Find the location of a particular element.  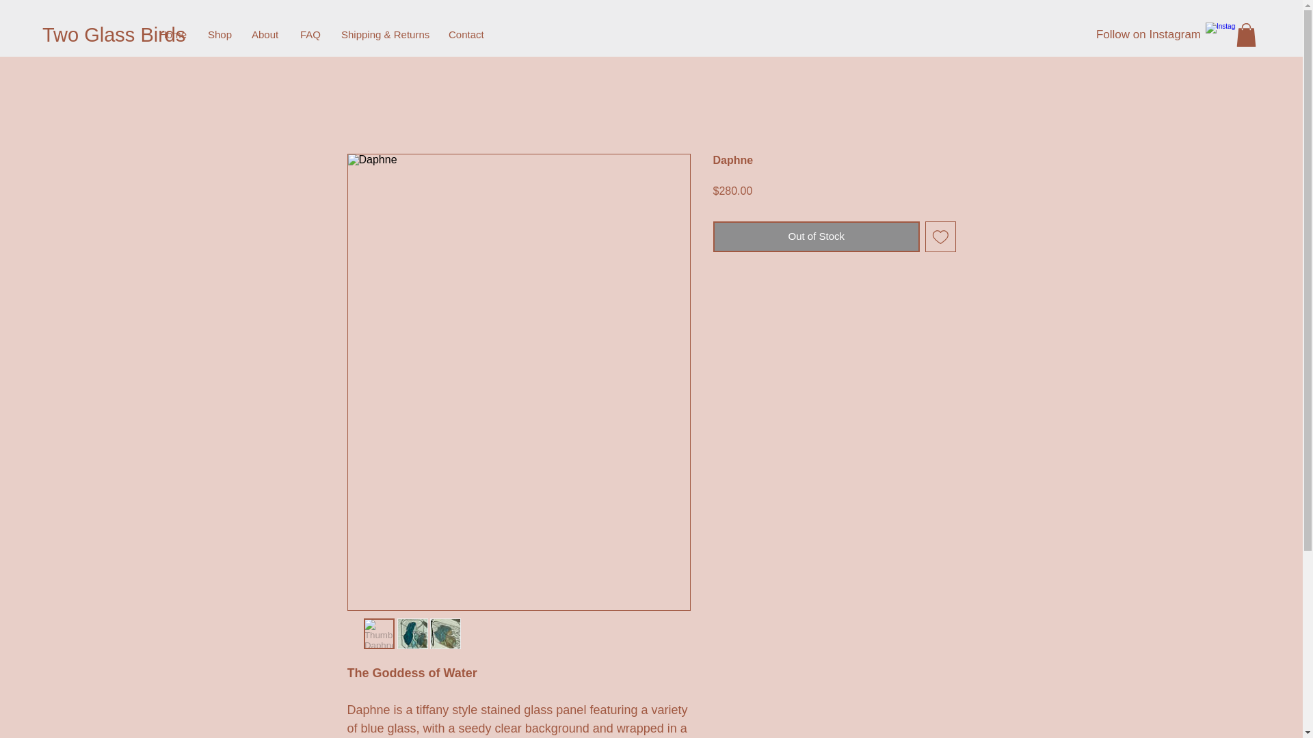

FAQ is located at coordinates (310, 34).